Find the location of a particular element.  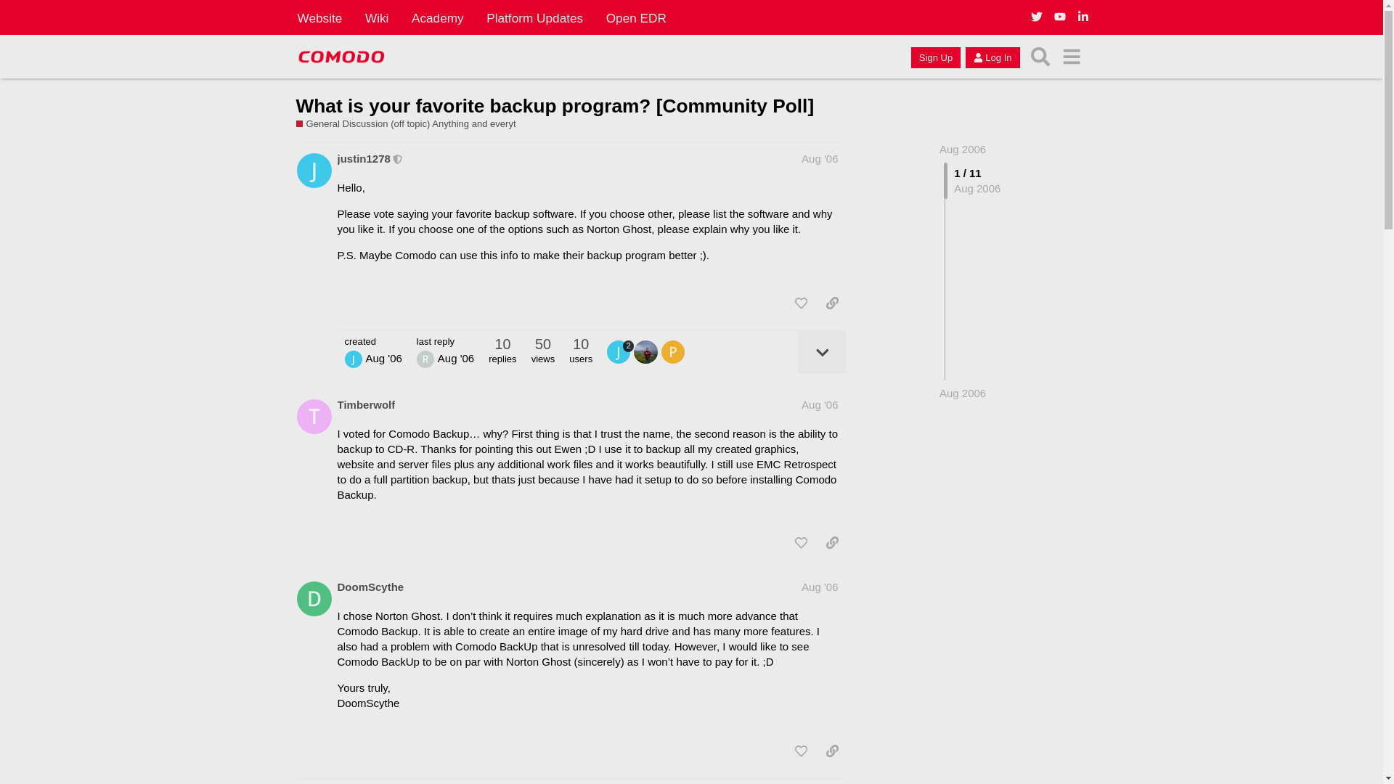

last reply is located at coordinates (445, 341).